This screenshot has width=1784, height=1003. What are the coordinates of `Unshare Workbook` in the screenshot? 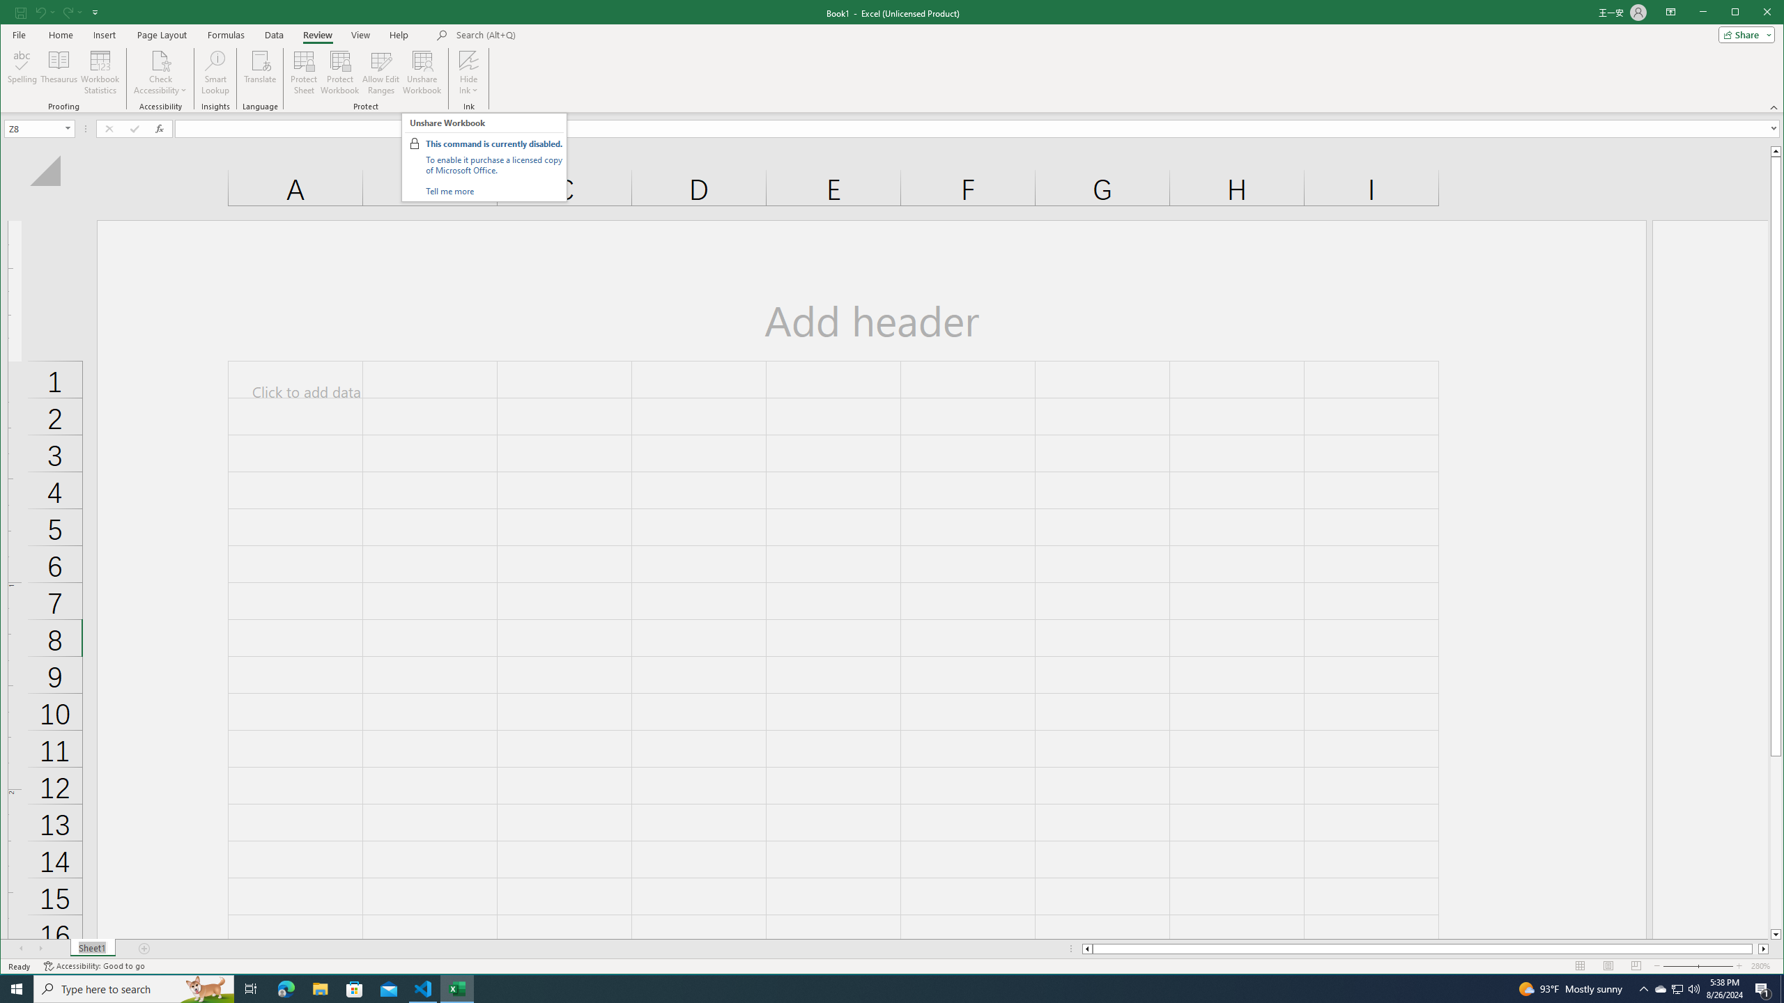 It's located at (422, 72).